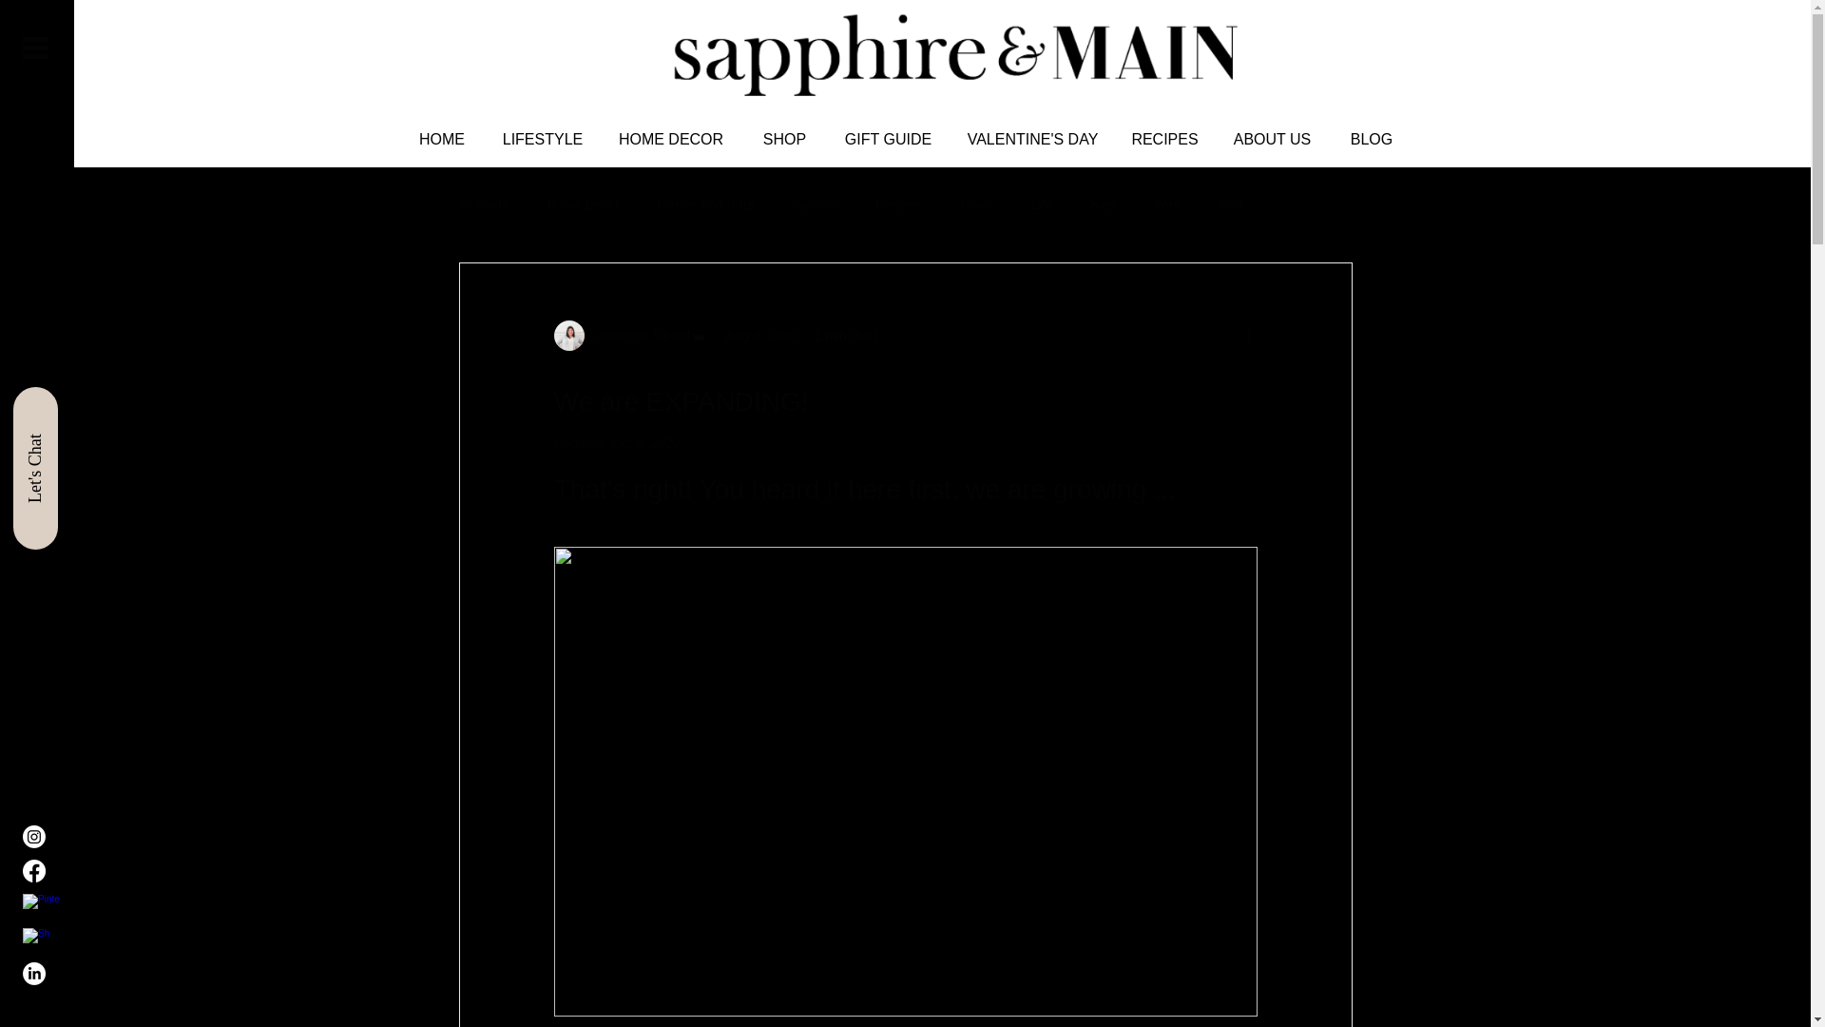 The height and width of the screenshot is (1027, 1825). Describe the element at coordinates (1272, 139) in the screenshot. I see `ABOUT US` at that location.